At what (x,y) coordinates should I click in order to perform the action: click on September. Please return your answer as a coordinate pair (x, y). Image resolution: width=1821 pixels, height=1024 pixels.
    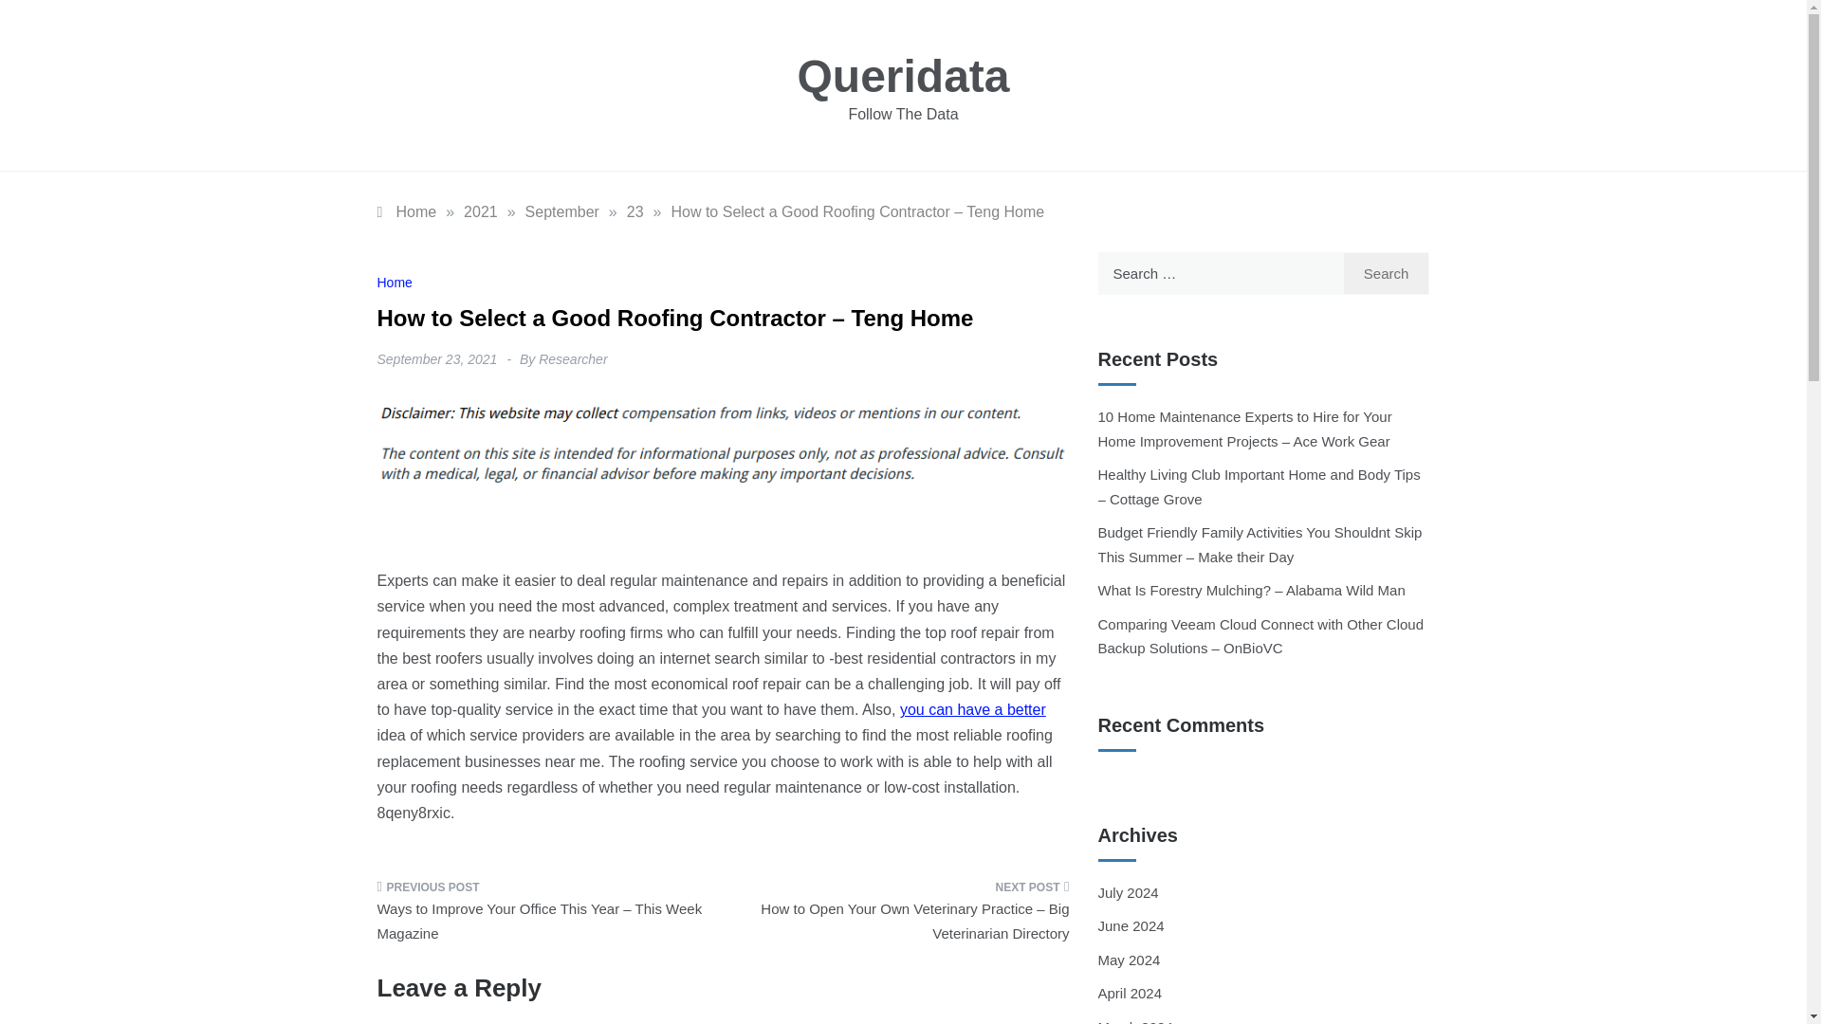
    Looking at the image, I should click on (561, 211).